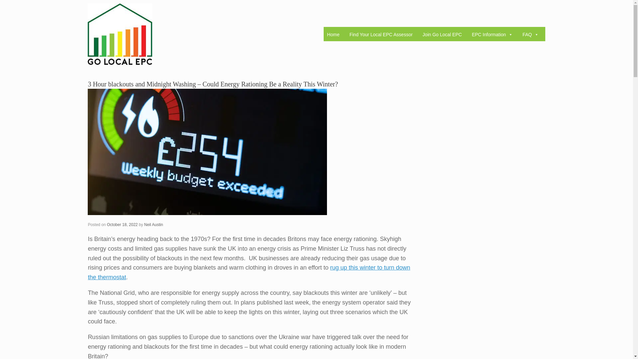  I want to click on Find Your Local EPC Assessor, so click(381, 35).